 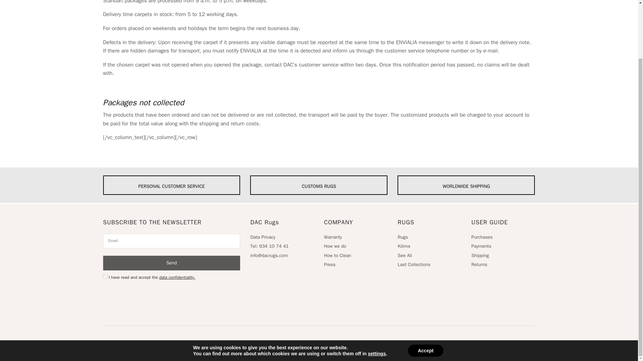 What do you see at coordinates (105, 276) in the screenshot?
I see `1` at bounding box center [105, 276].